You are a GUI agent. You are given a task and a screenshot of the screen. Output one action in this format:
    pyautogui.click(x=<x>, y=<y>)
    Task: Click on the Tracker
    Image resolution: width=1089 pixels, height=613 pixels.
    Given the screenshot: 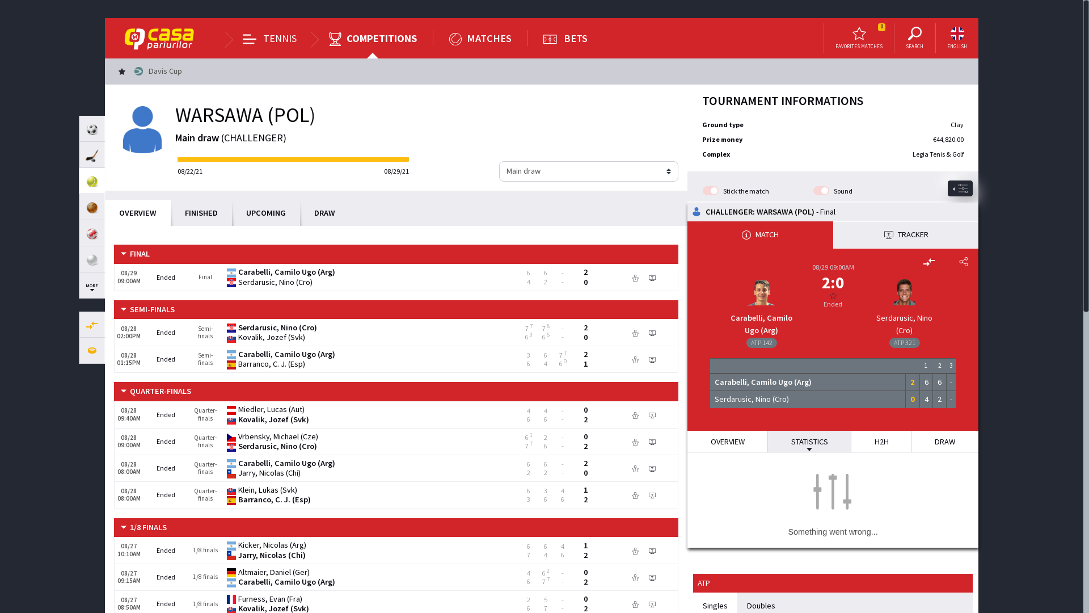 What is the action you would take?
    pyautogui.click(x=652, y=469)
    